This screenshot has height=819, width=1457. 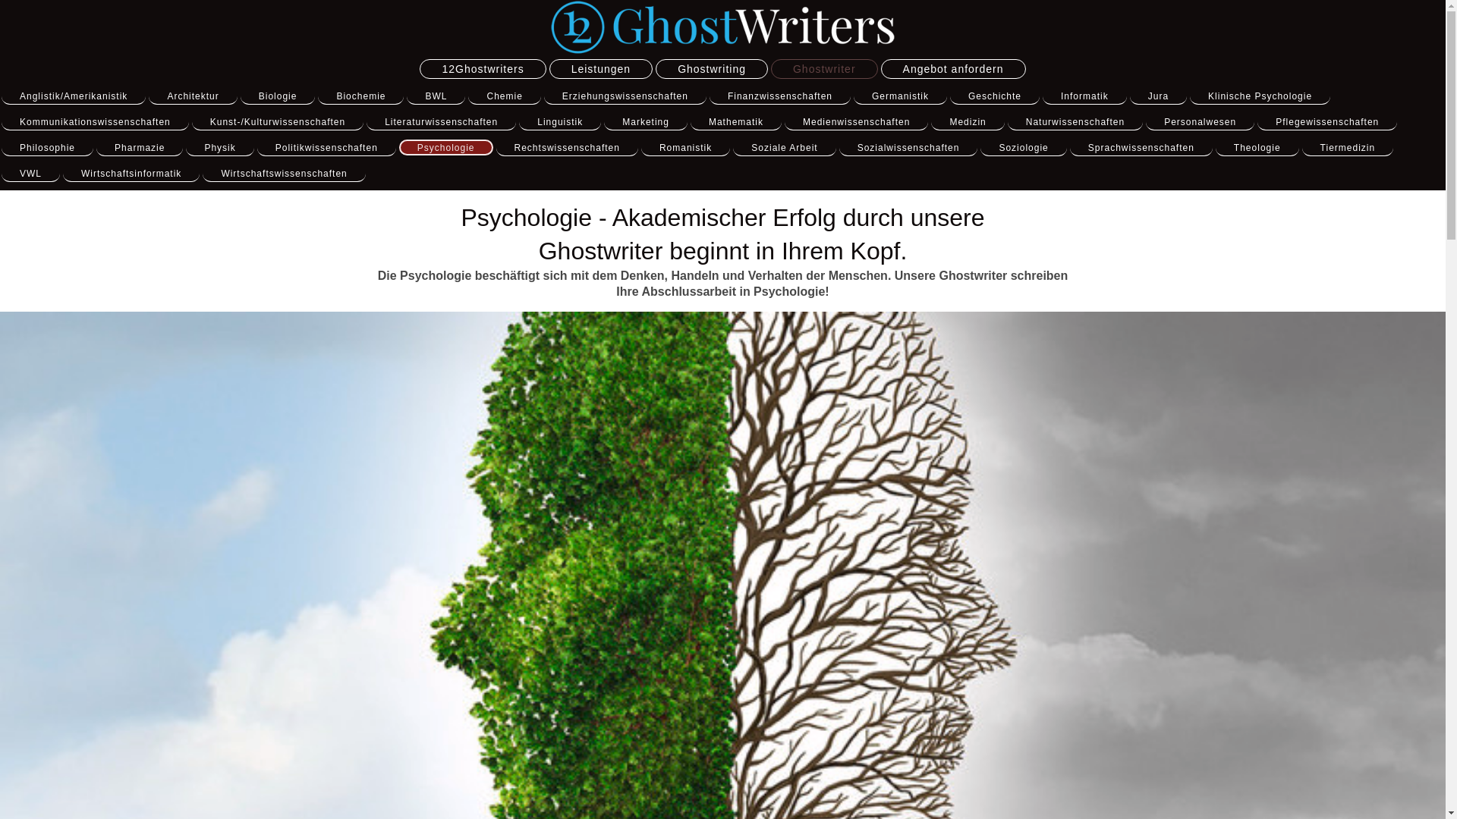 What do you see at coordinates (1257, 148) in the screenshot?
I see `Theologie` at bounding box center [1257, 148].